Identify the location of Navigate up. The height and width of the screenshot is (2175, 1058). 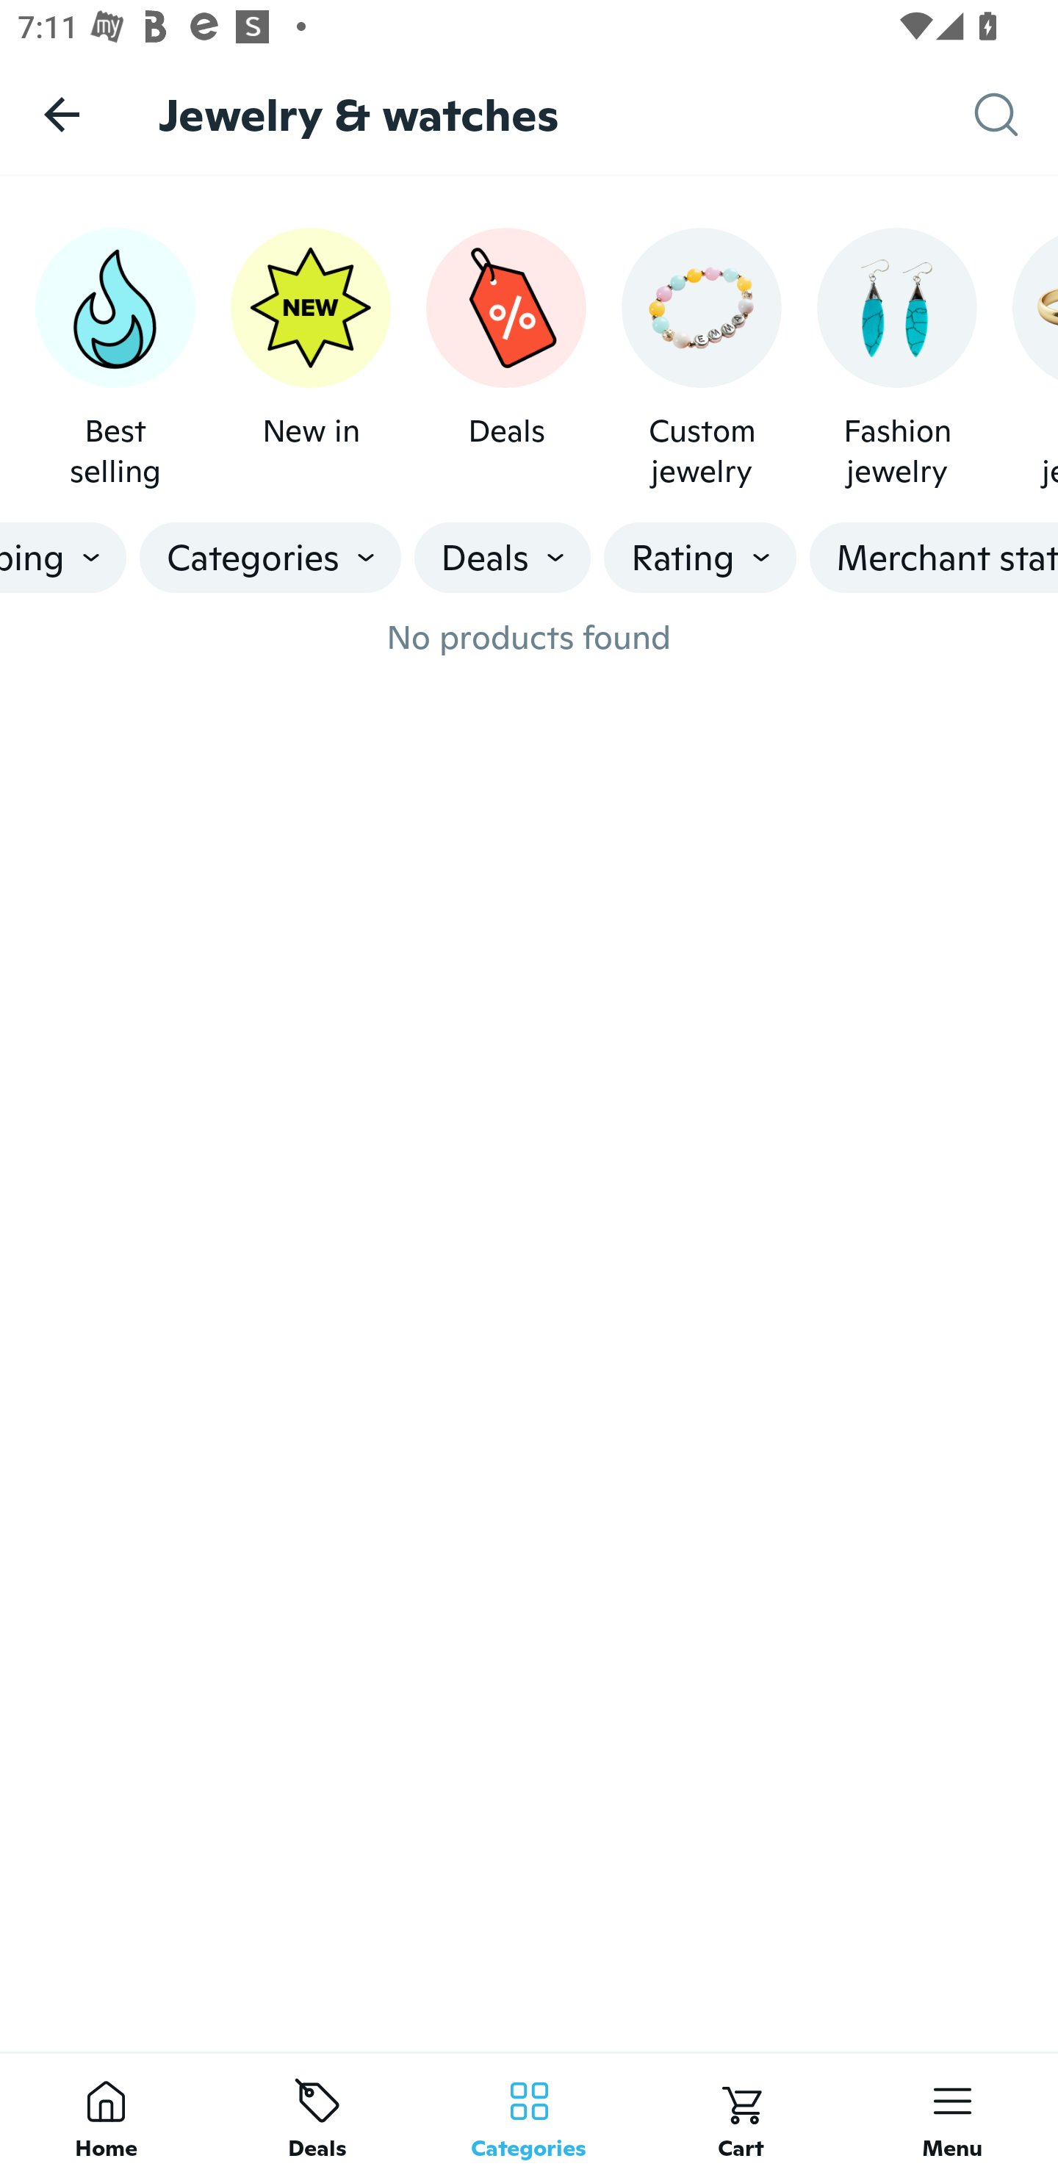
(62, 114).